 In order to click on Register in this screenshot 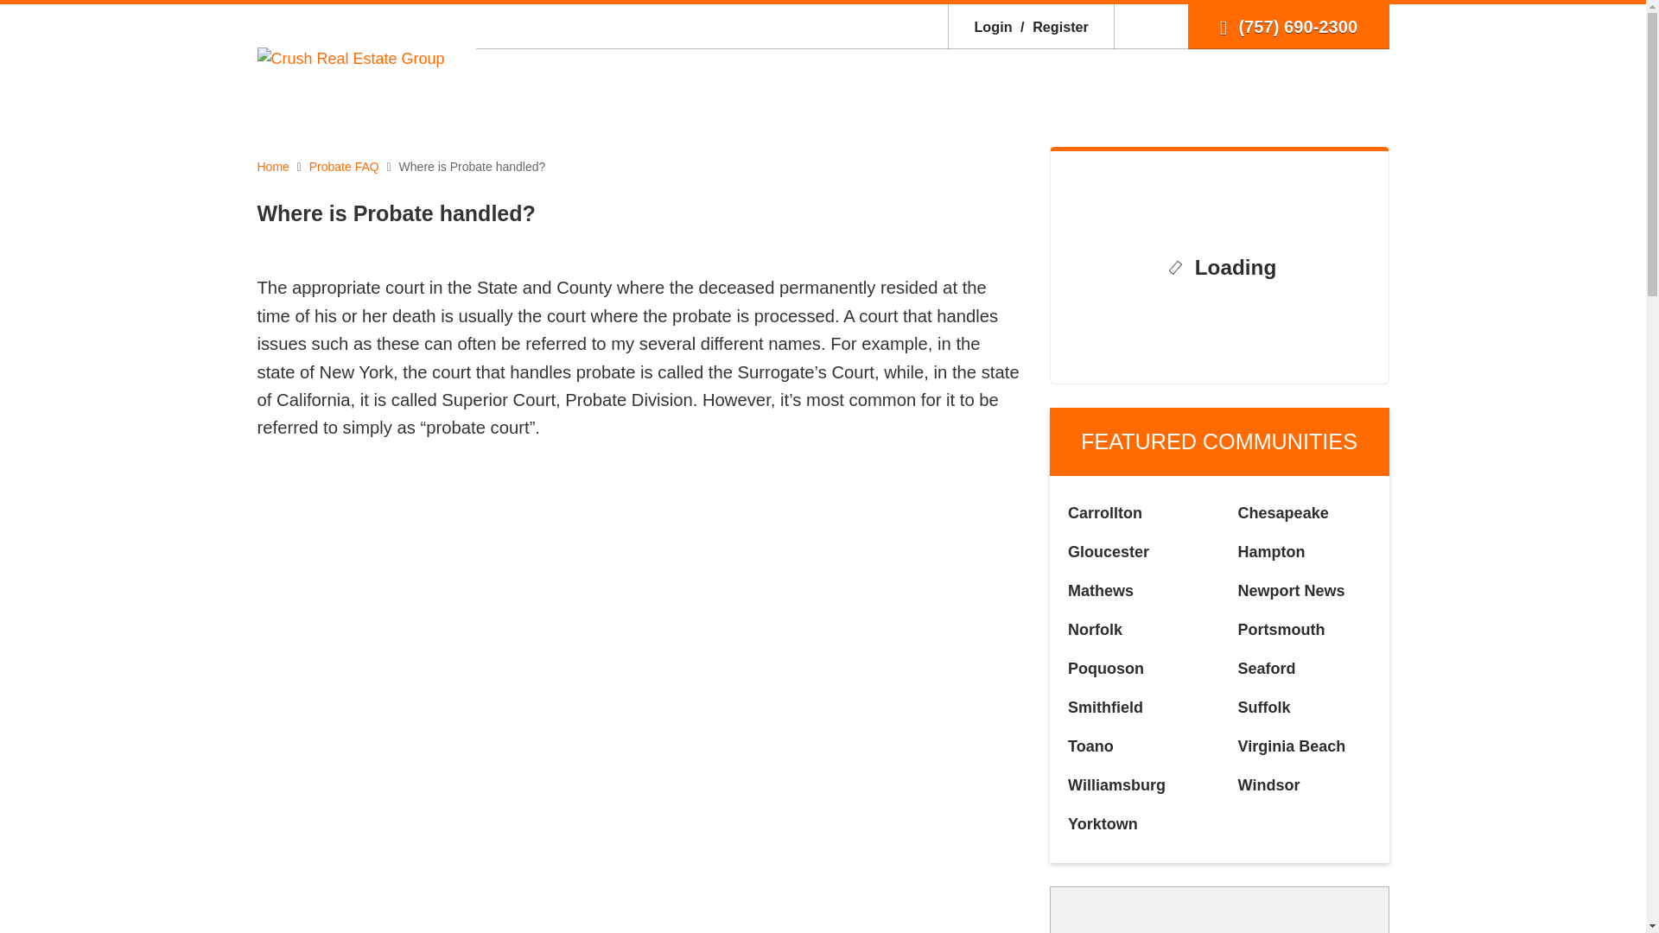, I will do `click(1052, 26)`.